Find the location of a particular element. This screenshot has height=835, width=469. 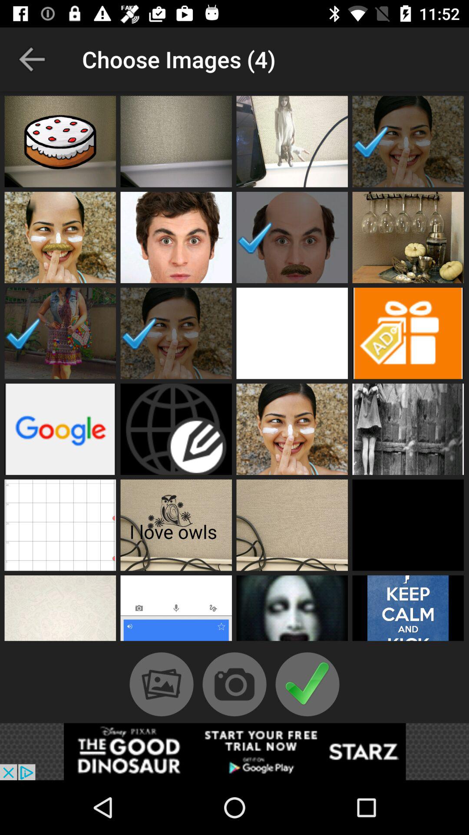

google image is located at coordinates (60, 429).